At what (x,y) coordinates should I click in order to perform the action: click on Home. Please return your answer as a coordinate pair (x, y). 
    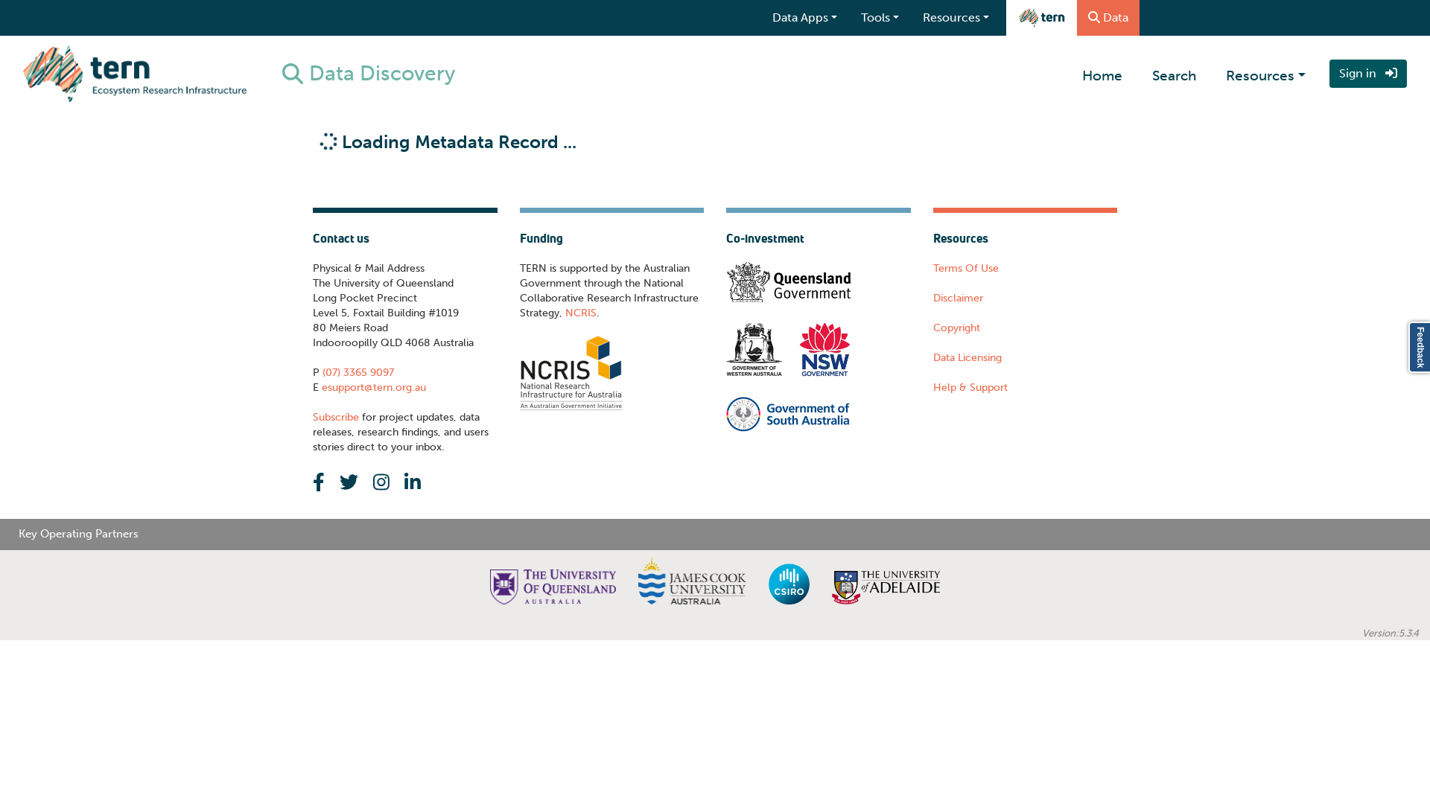
    Looking at the image, I should click on (1102, 74).